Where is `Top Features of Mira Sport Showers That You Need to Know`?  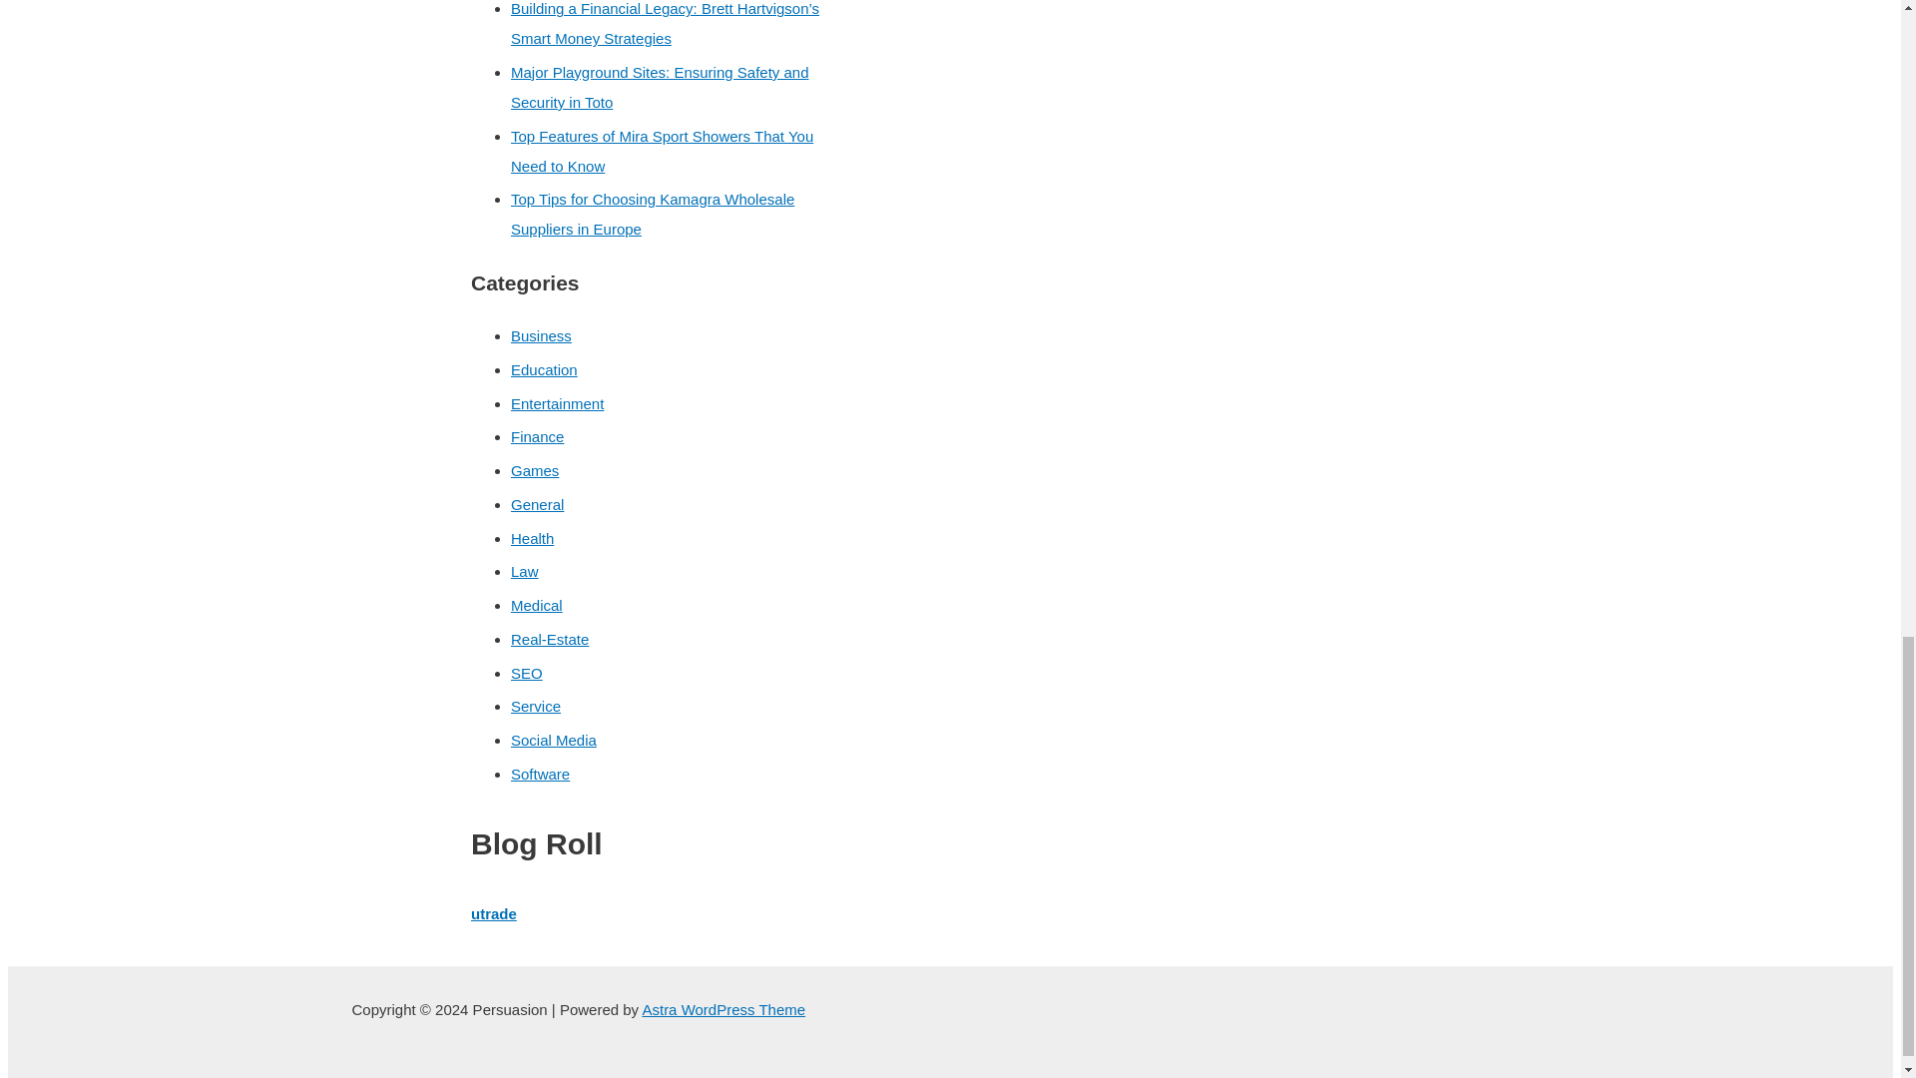 Top Features of Mira Sport Showers That You Need to Know is located at coordinates (662, 151).